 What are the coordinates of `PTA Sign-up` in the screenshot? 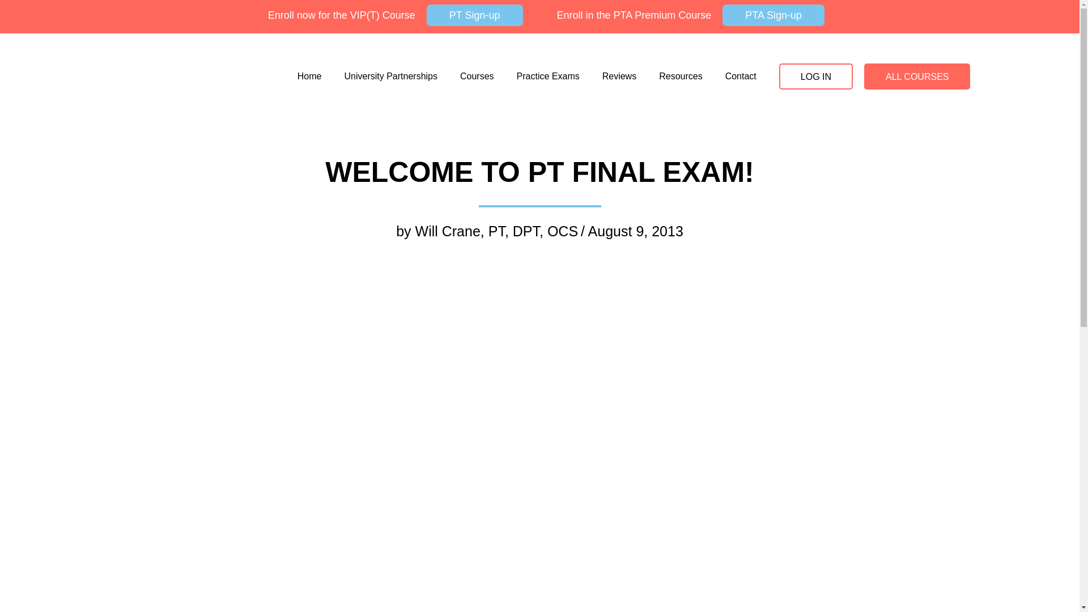 It's located at (773, 15).